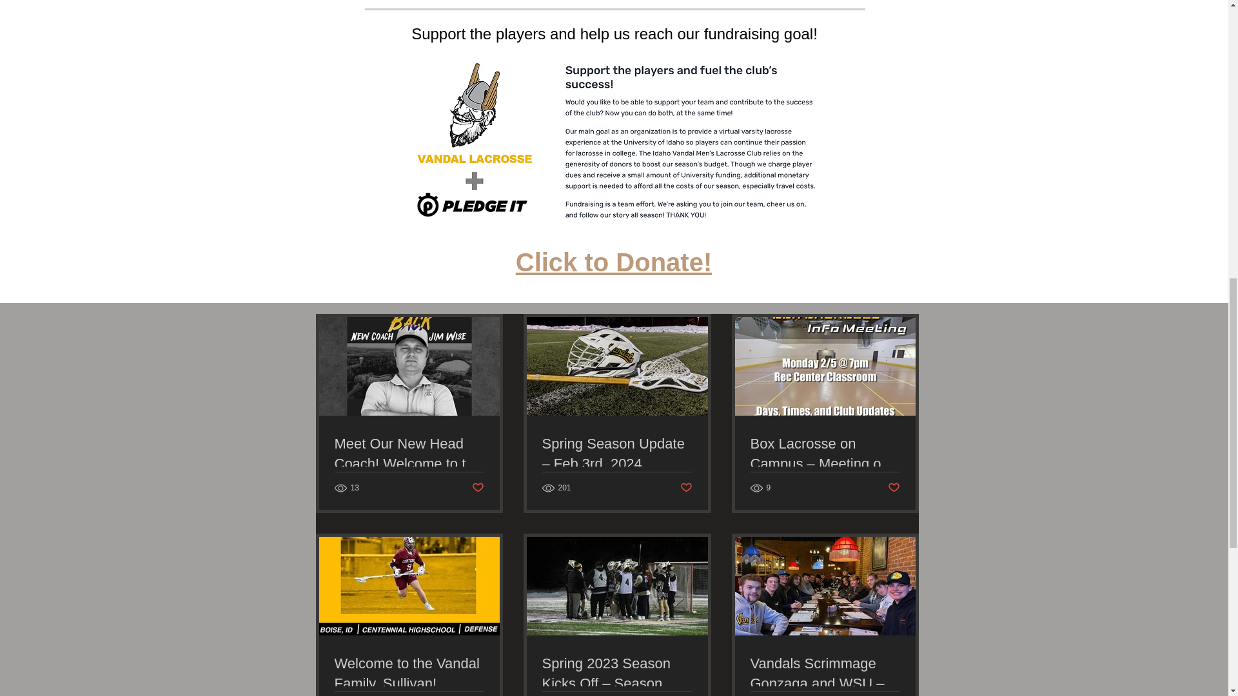 The height and width of the screenshot is (696, 1238). Describe the element at coordinates (614, 262) in the screenshot. I see `Click to Donate!` at that location.